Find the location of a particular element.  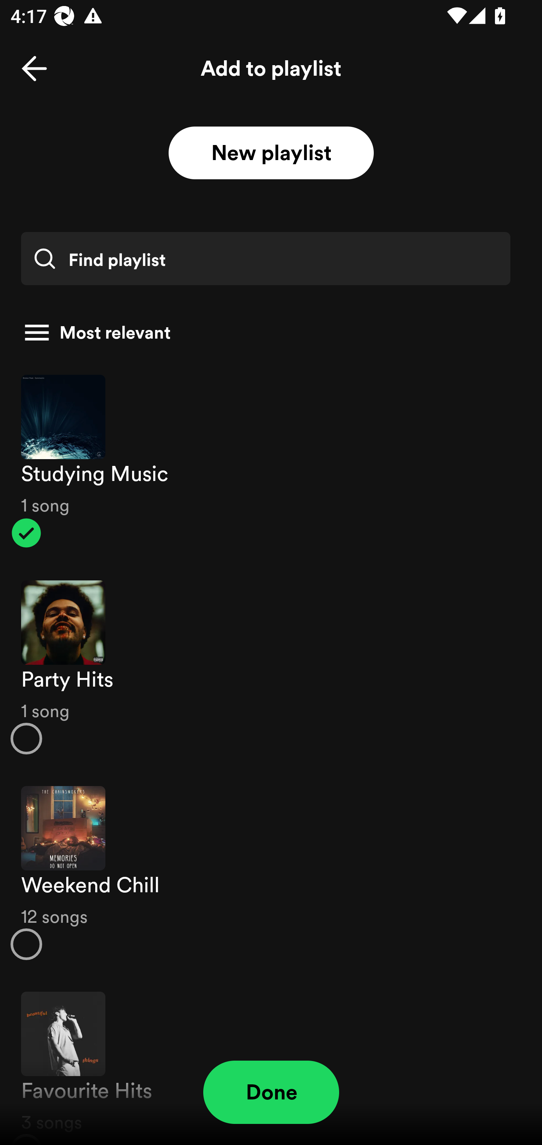

Back is located at coordinates (34, 69).